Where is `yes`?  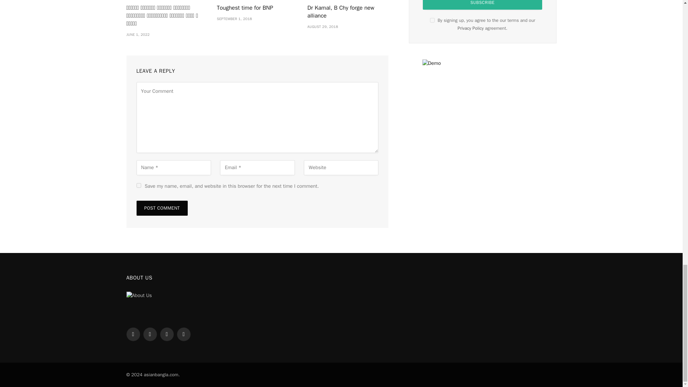
yes is located at coordinates (138, 185).